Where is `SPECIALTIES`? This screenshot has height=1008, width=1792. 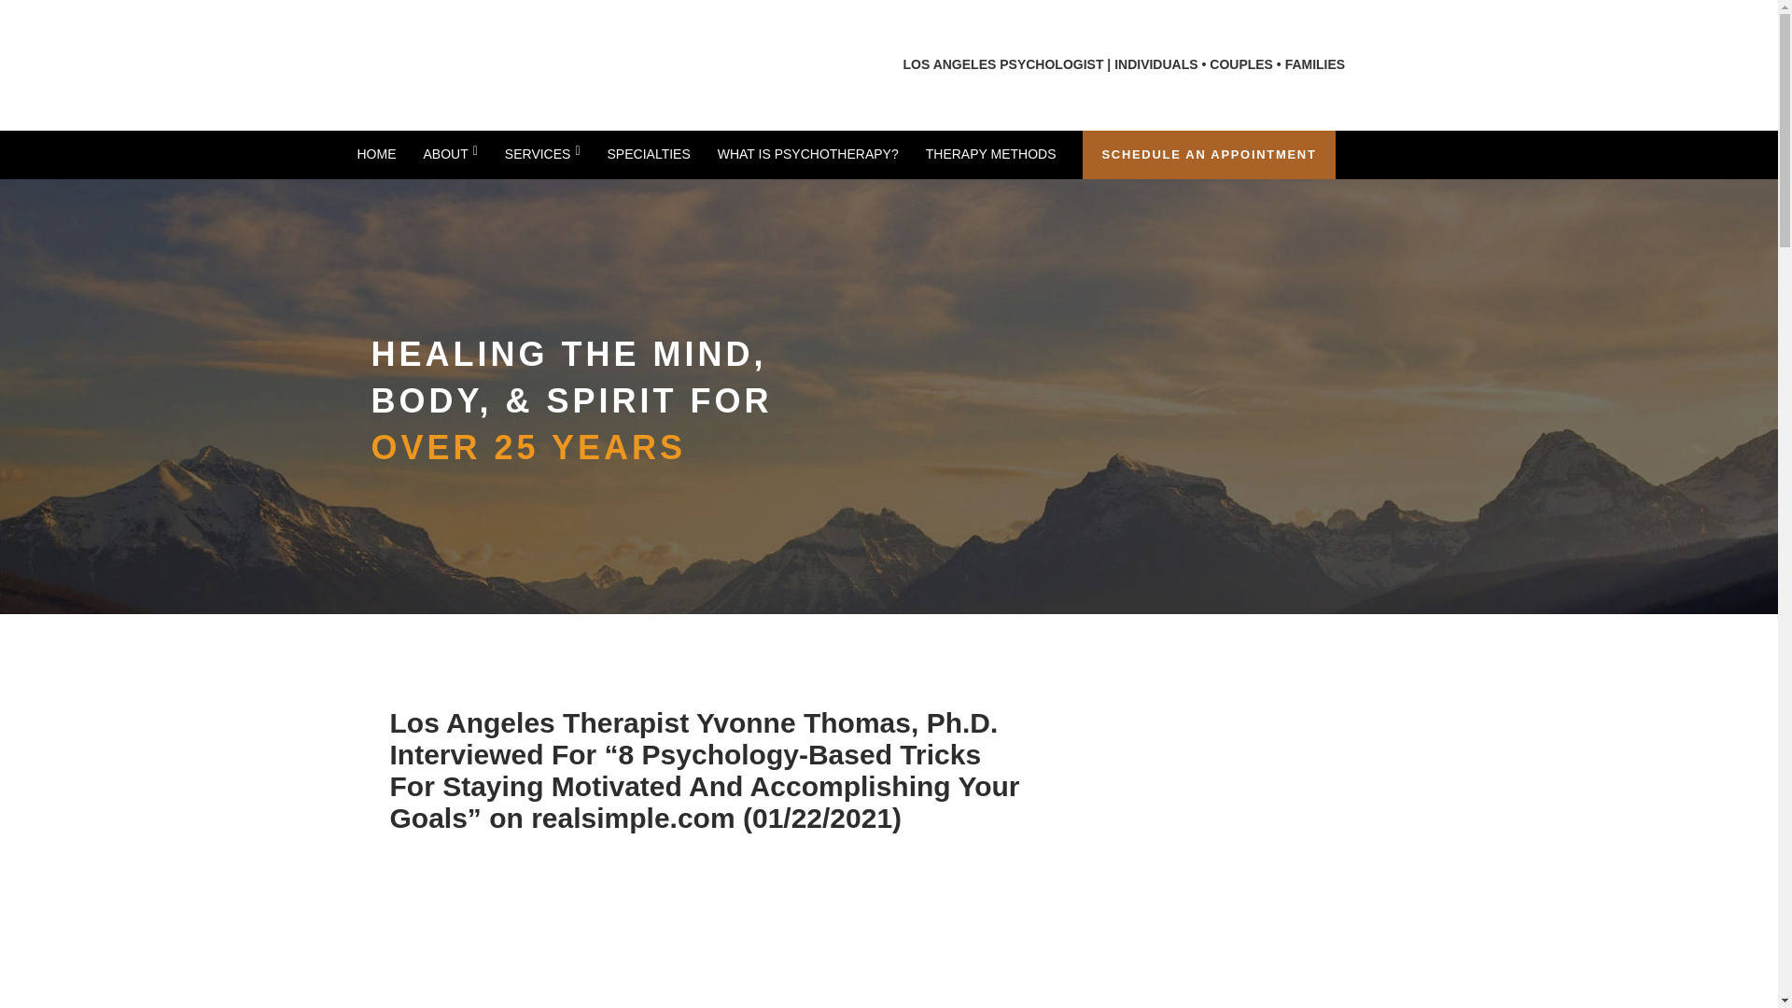 SPECIALTIES is located at coordinates (648, 154).